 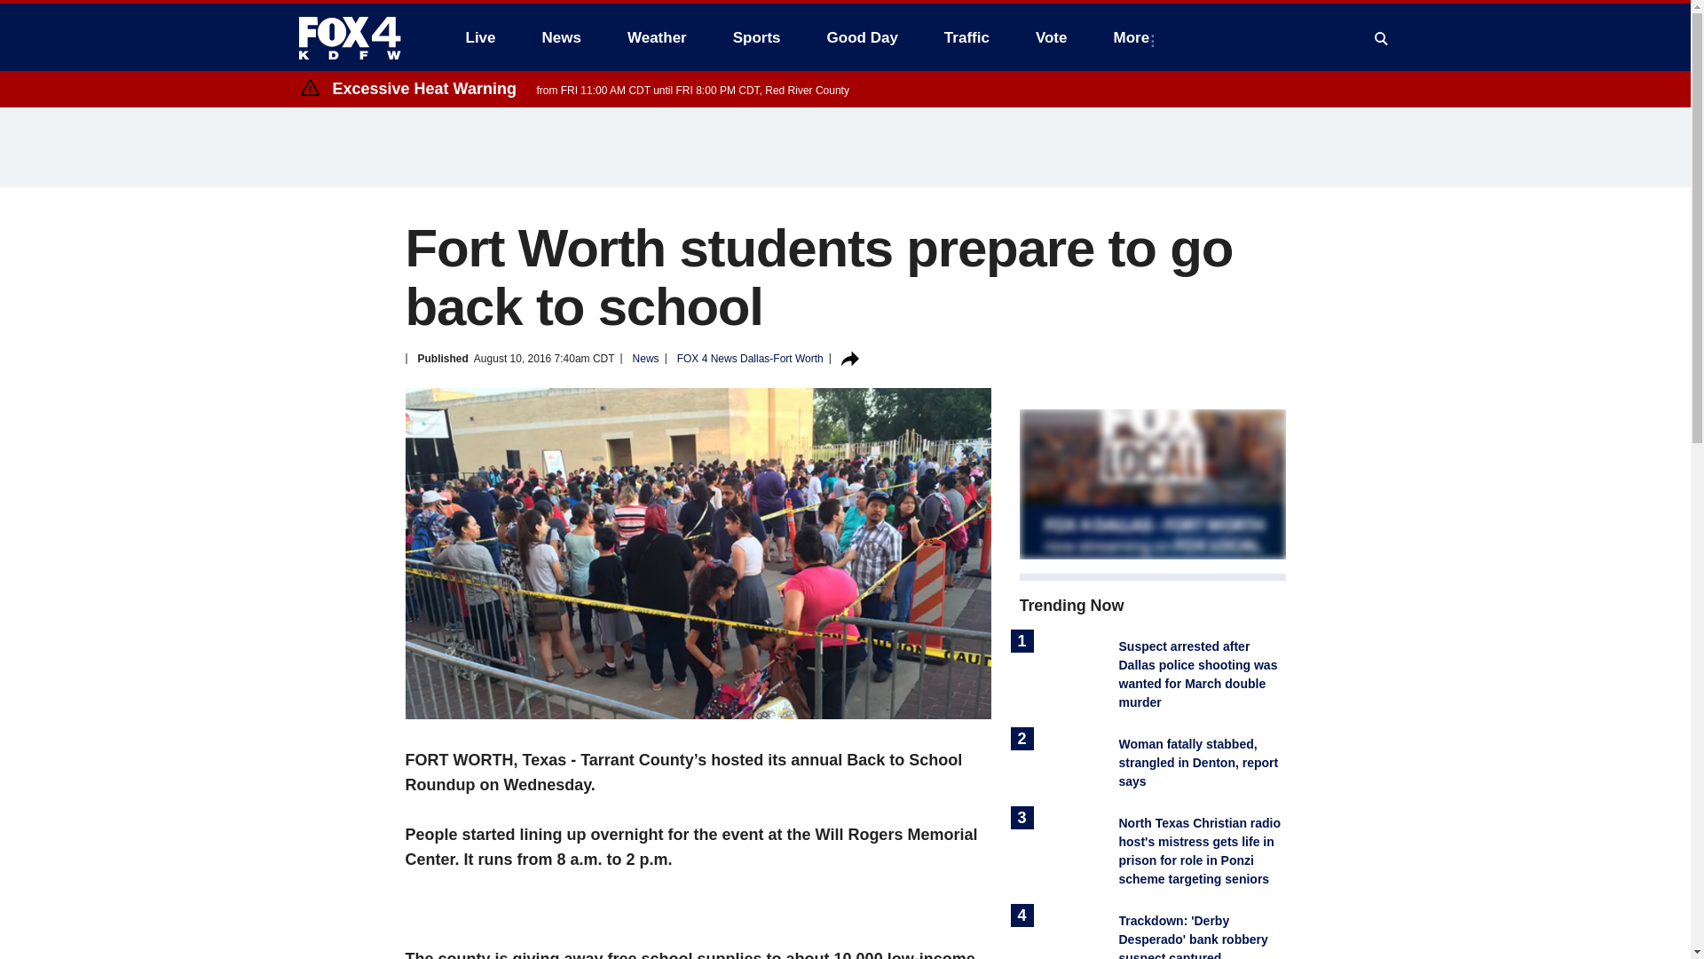 What do you see at coordinates (1134, 37) in the screenshot?
I see `More` at bounding box center [1134, 37].